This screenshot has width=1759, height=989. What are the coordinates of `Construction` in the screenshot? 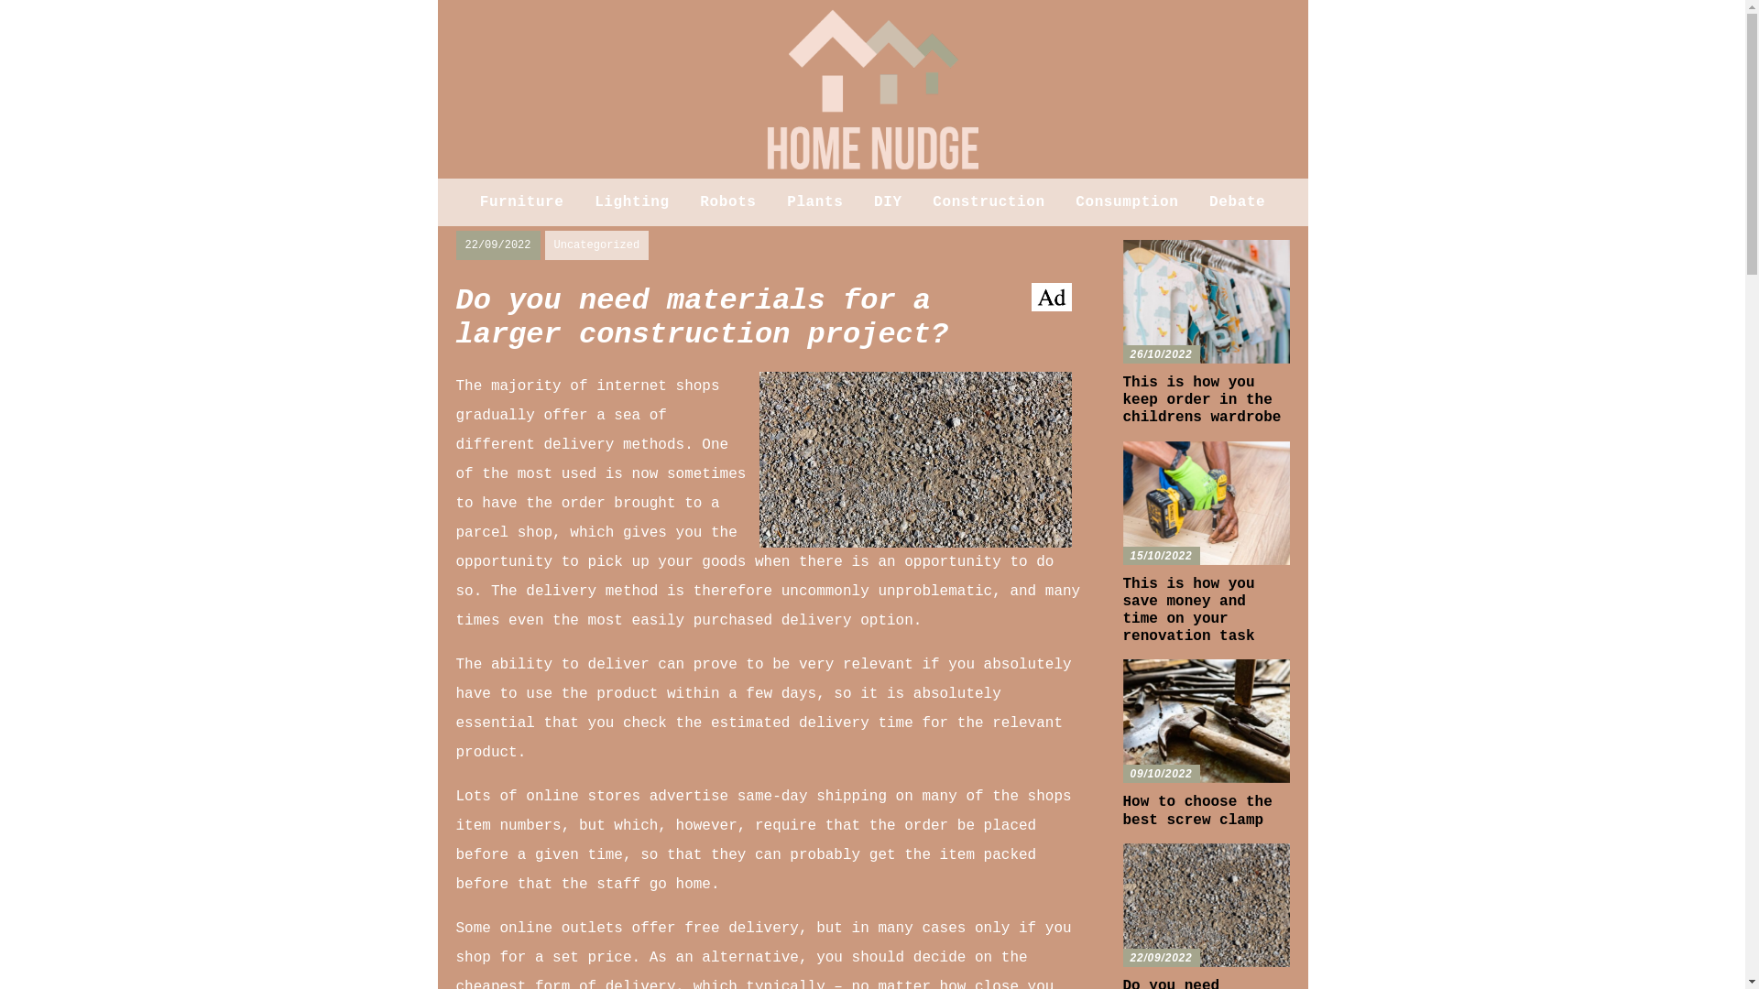 It's located at (988, 201).